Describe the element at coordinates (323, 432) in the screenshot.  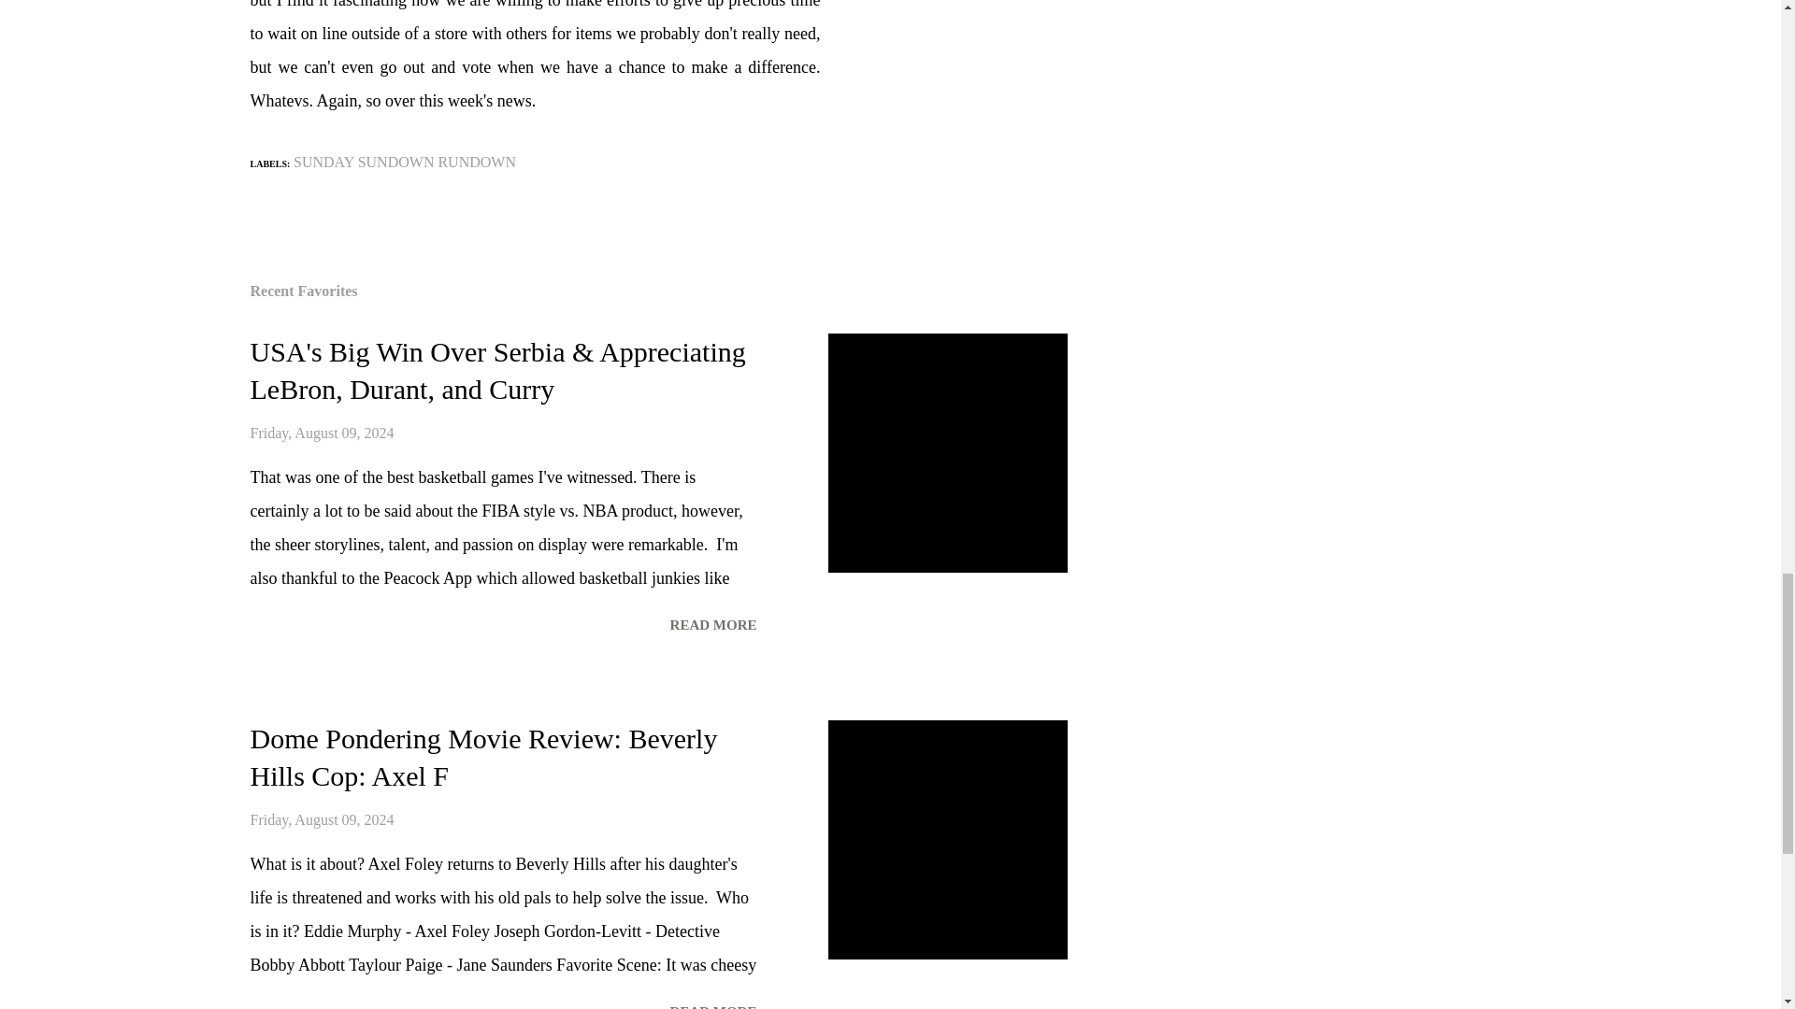
I see `Friday, August 09, 2024` at that location.